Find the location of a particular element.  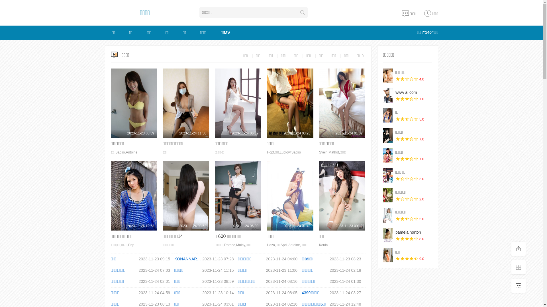

2023-11-23 05:59 is located at coordinates (134, 103).